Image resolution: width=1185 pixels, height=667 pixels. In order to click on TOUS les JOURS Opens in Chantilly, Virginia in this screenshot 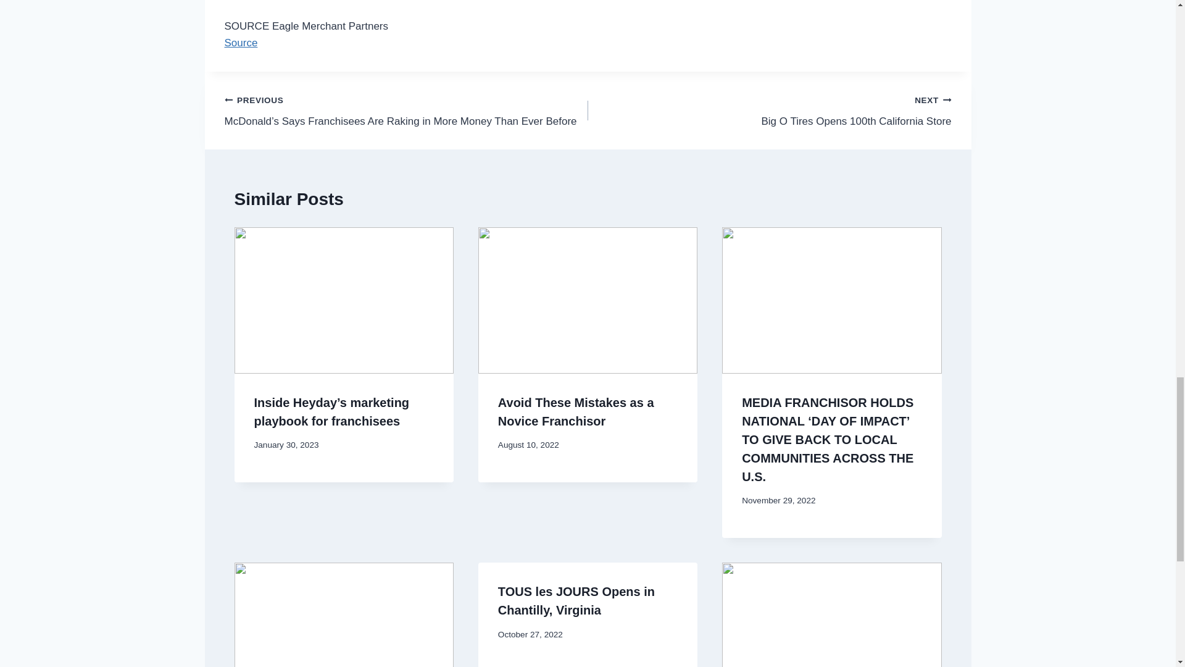, I will do `click(769, 110)`.